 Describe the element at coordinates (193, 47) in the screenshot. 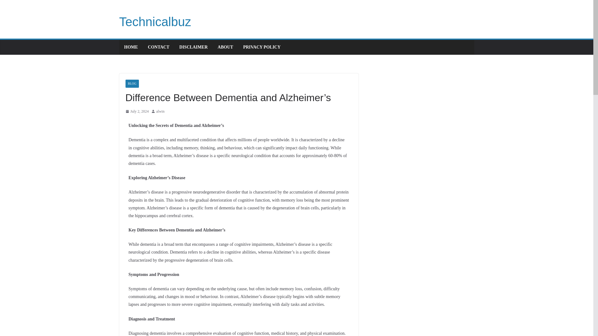

I see `DISCLAIMER` at that location.